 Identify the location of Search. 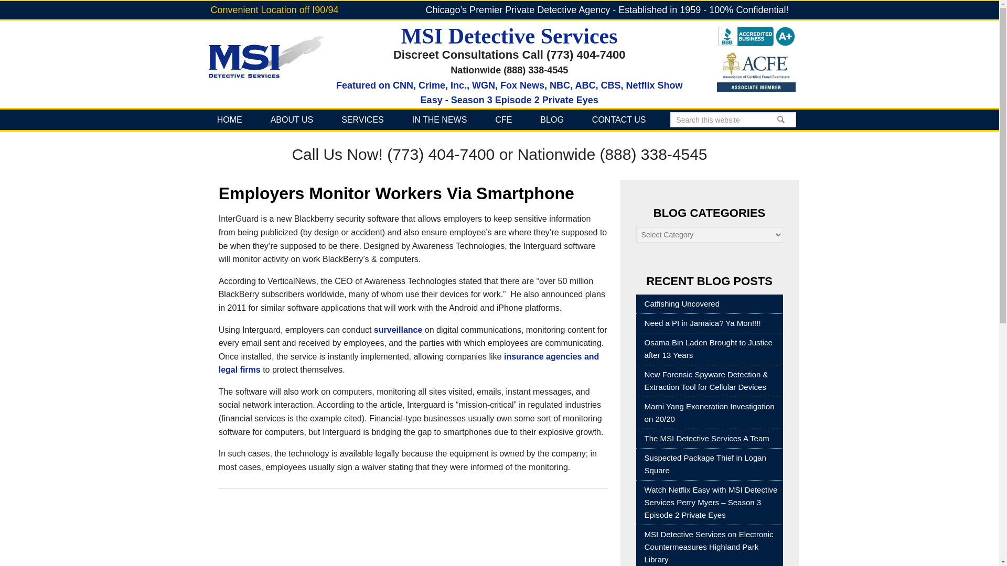
(362, 119).